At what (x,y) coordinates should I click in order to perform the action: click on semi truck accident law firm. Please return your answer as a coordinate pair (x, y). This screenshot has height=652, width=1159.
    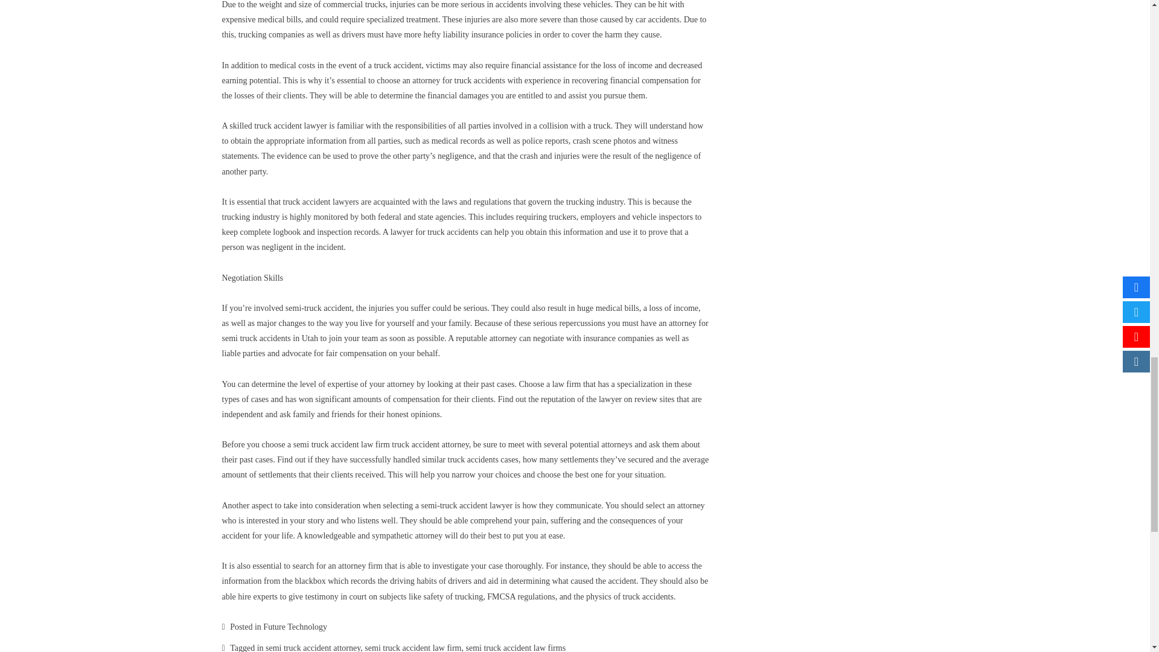
    Looking at the image, I should click on (413, 647).